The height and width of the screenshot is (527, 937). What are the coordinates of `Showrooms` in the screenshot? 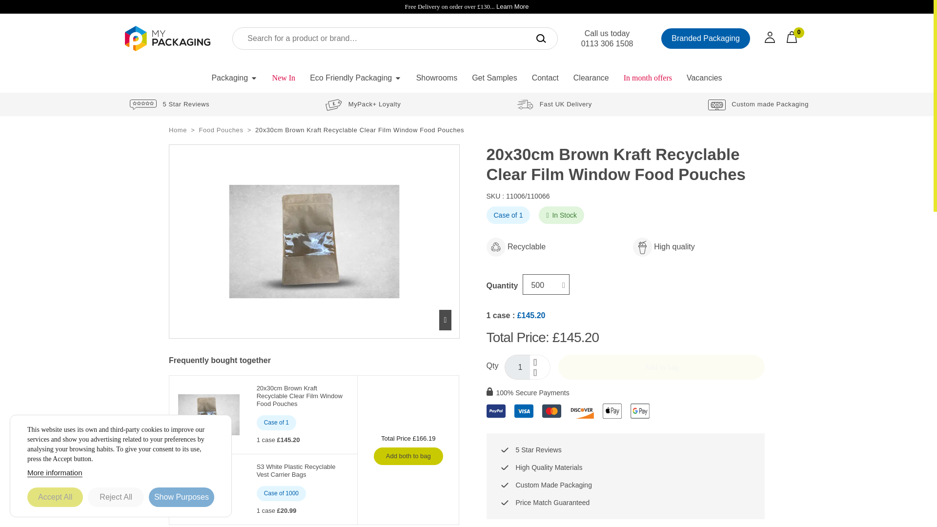 It's located at (436, 78).